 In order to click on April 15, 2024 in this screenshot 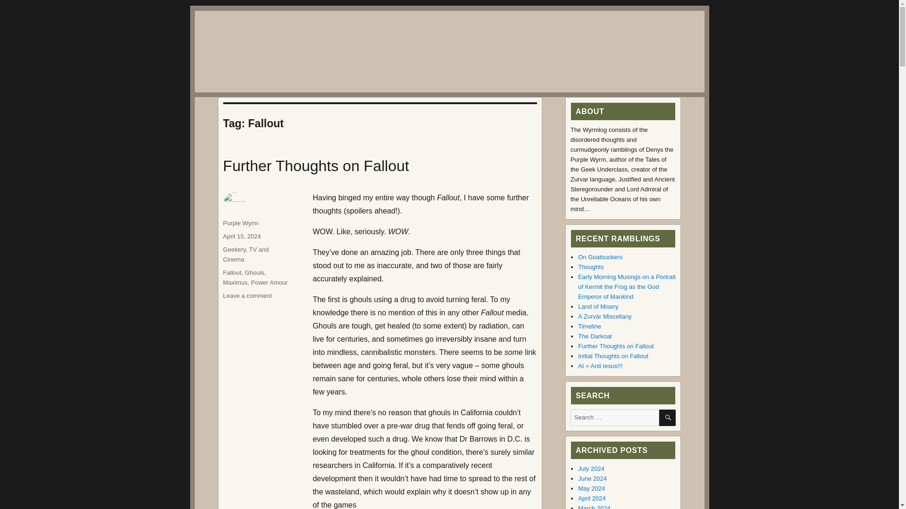, I will do `click(242, 236)`.